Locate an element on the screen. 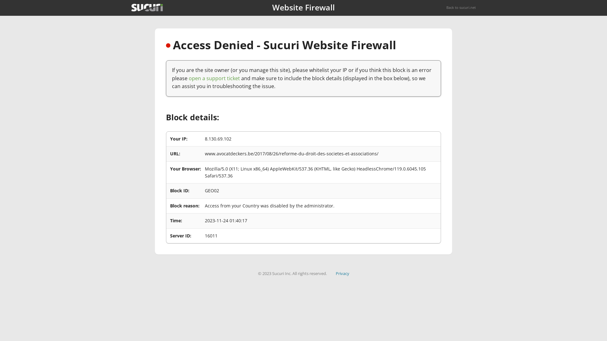  Privacy is located at coordinates (343, 273).